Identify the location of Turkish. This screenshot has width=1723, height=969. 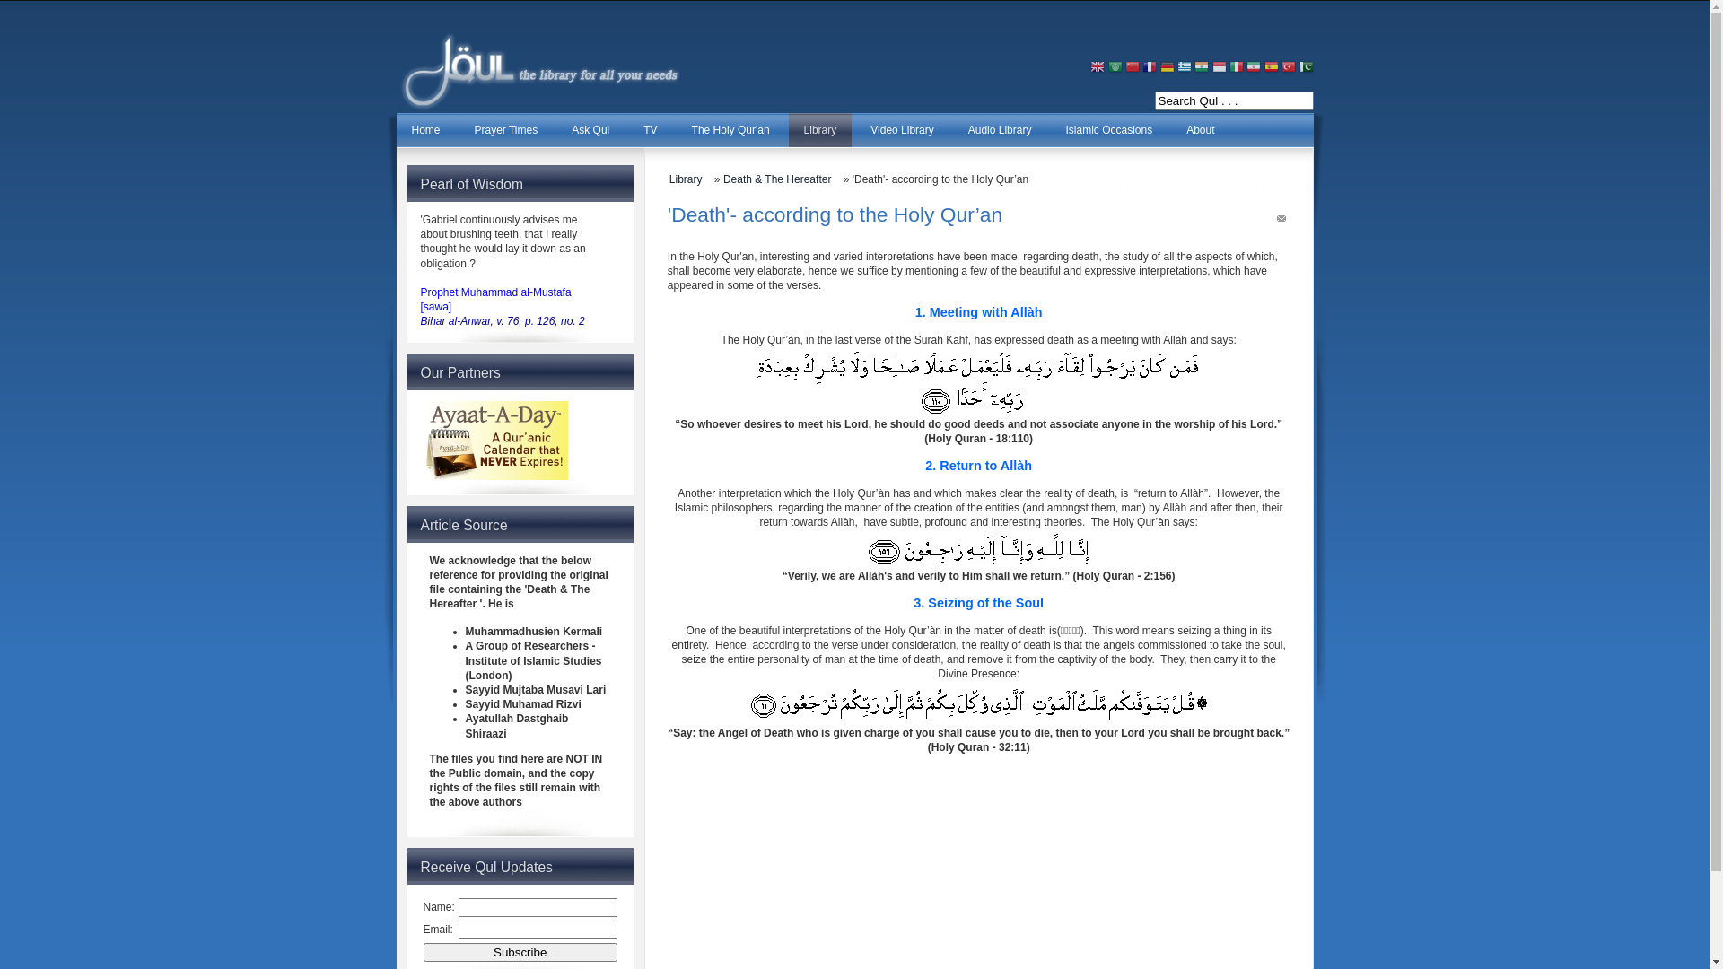
(1289, 68).